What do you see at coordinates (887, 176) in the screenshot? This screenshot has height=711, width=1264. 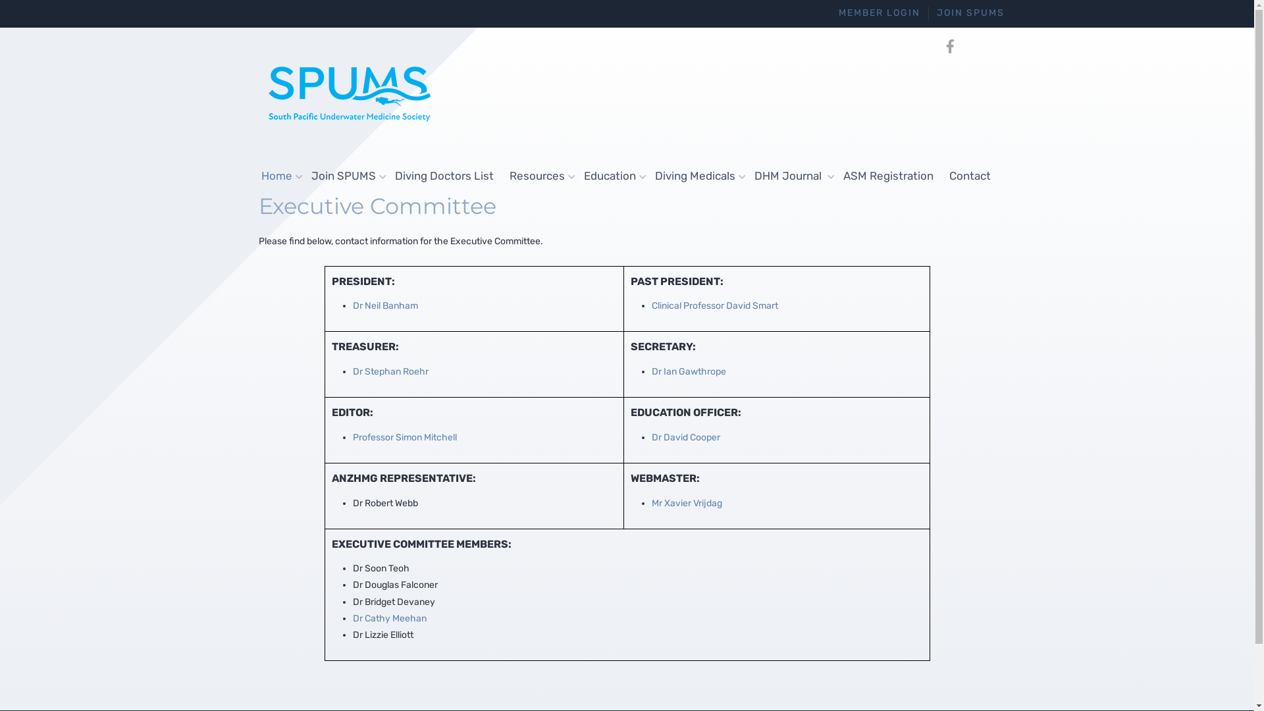 I see `ASM Registration` at bounding box center [887, 176].